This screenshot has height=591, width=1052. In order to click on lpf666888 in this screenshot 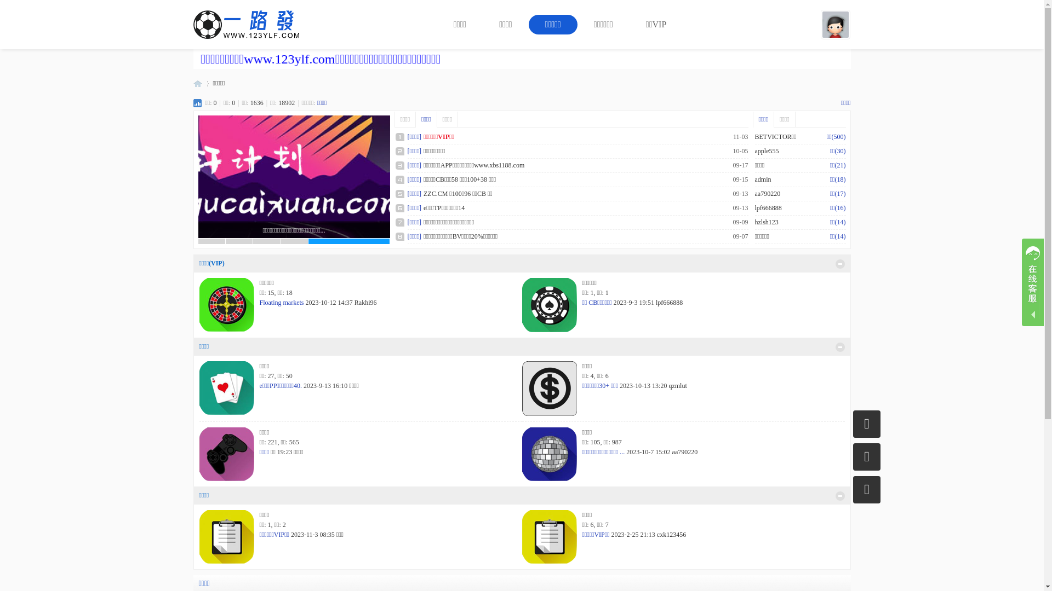, I will do `click(768, 208)`.